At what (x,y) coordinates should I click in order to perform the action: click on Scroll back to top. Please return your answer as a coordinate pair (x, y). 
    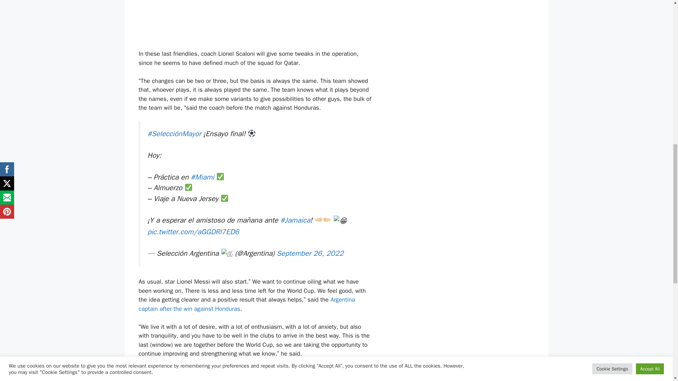
    Looking at the image, I should click on (655, 335).